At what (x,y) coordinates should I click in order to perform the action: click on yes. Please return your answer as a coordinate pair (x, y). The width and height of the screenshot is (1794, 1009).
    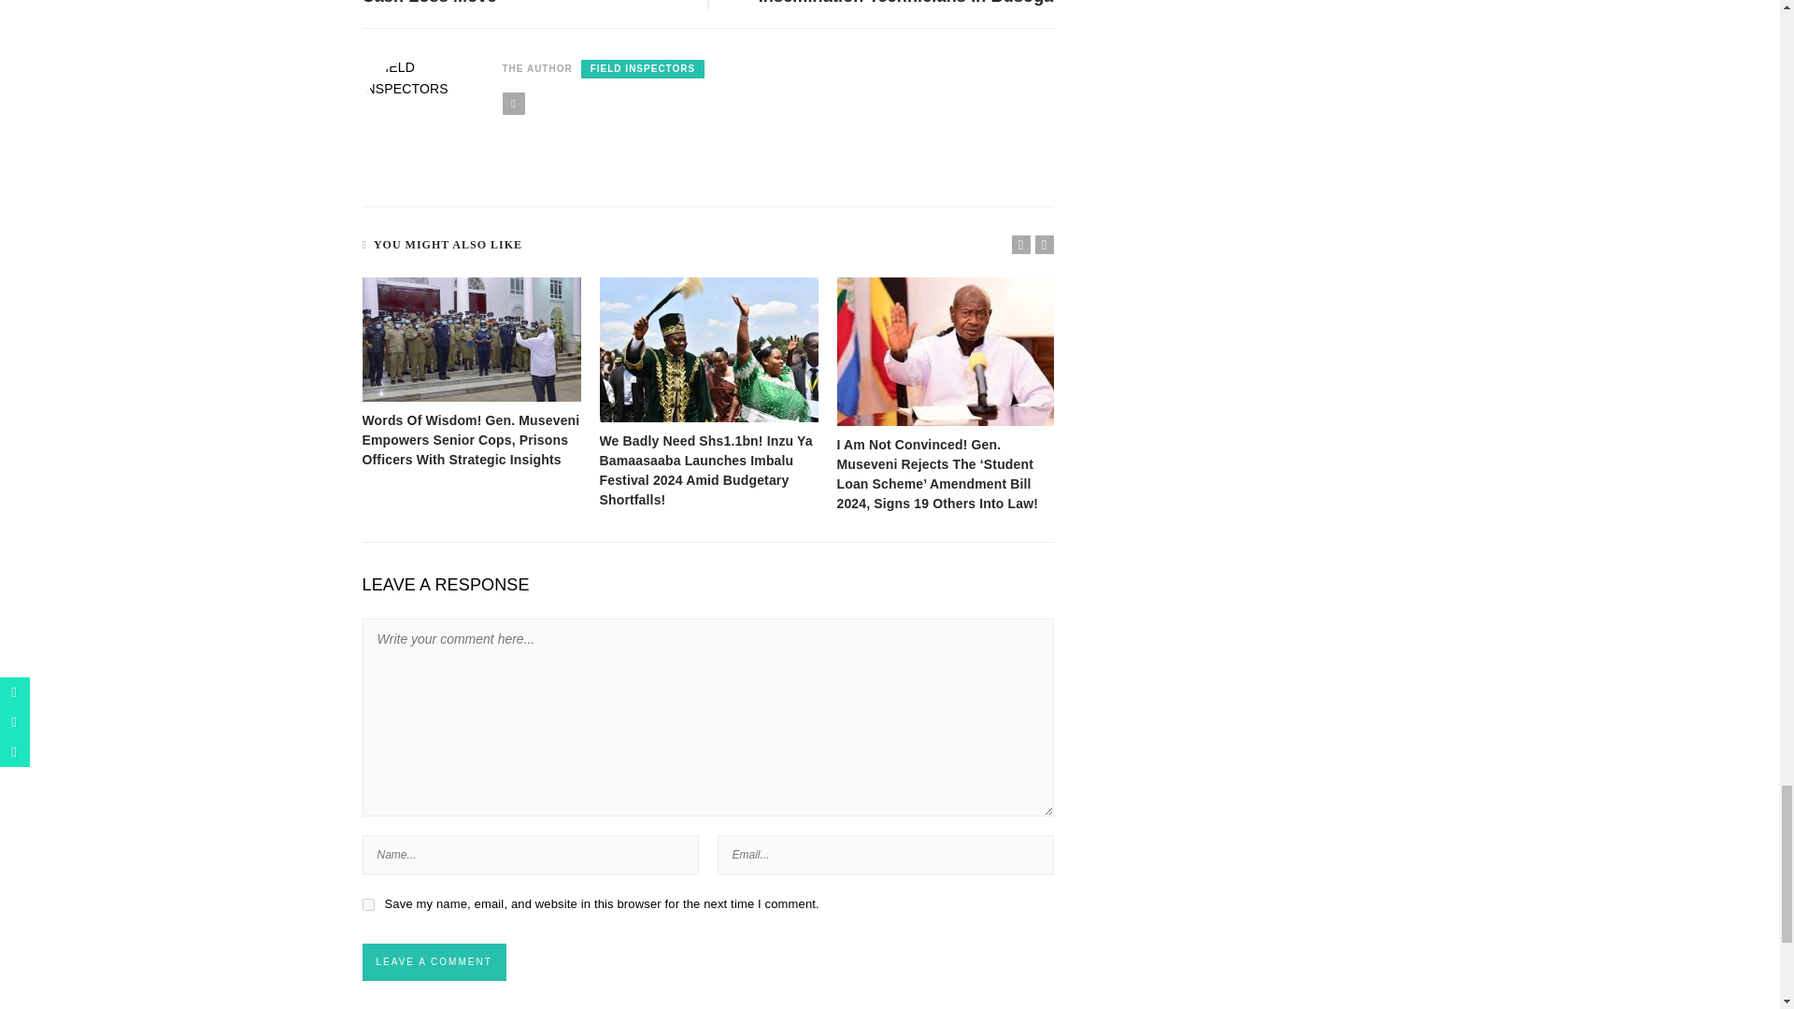
    Looking at the image, I should click on (368, 904).